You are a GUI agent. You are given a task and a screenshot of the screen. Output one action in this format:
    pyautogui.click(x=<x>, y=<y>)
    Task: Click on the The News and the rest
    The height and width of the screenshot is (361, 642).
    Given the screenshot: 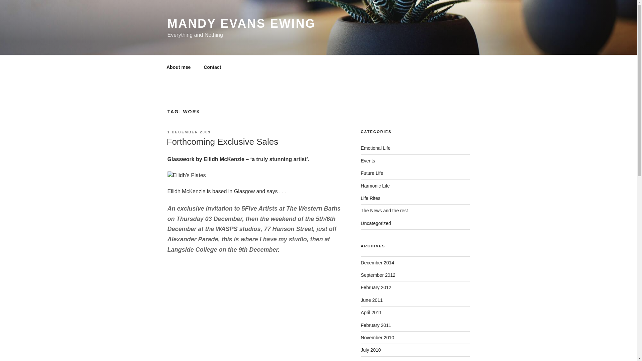 What is the action you would take?
    pyautogui.click(x=384, y=211)
    